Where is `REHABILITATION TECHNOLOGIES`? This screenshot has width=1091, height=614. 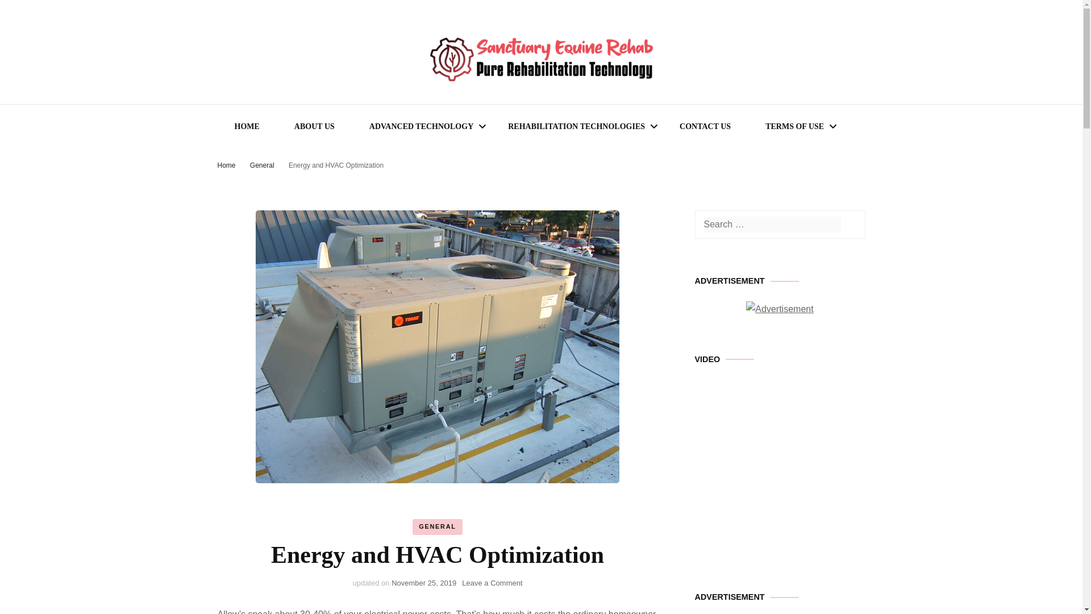
REHABILITATION TECHNOLOGIES is located at coordinates (263, 165).